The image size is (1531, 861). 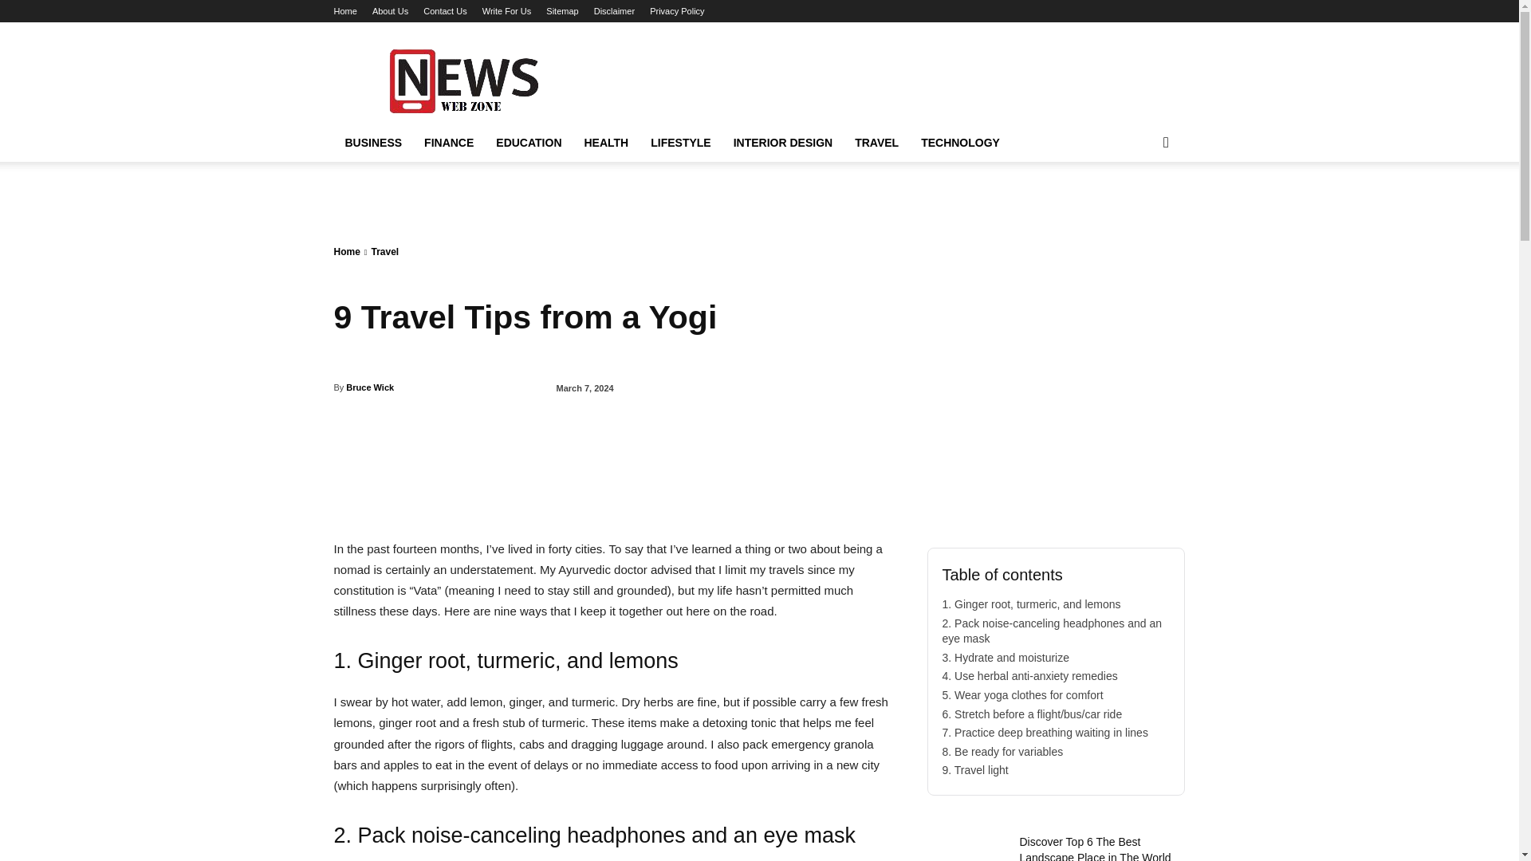 I want to click on LIFESTYLE, so click(x=680, y=143).